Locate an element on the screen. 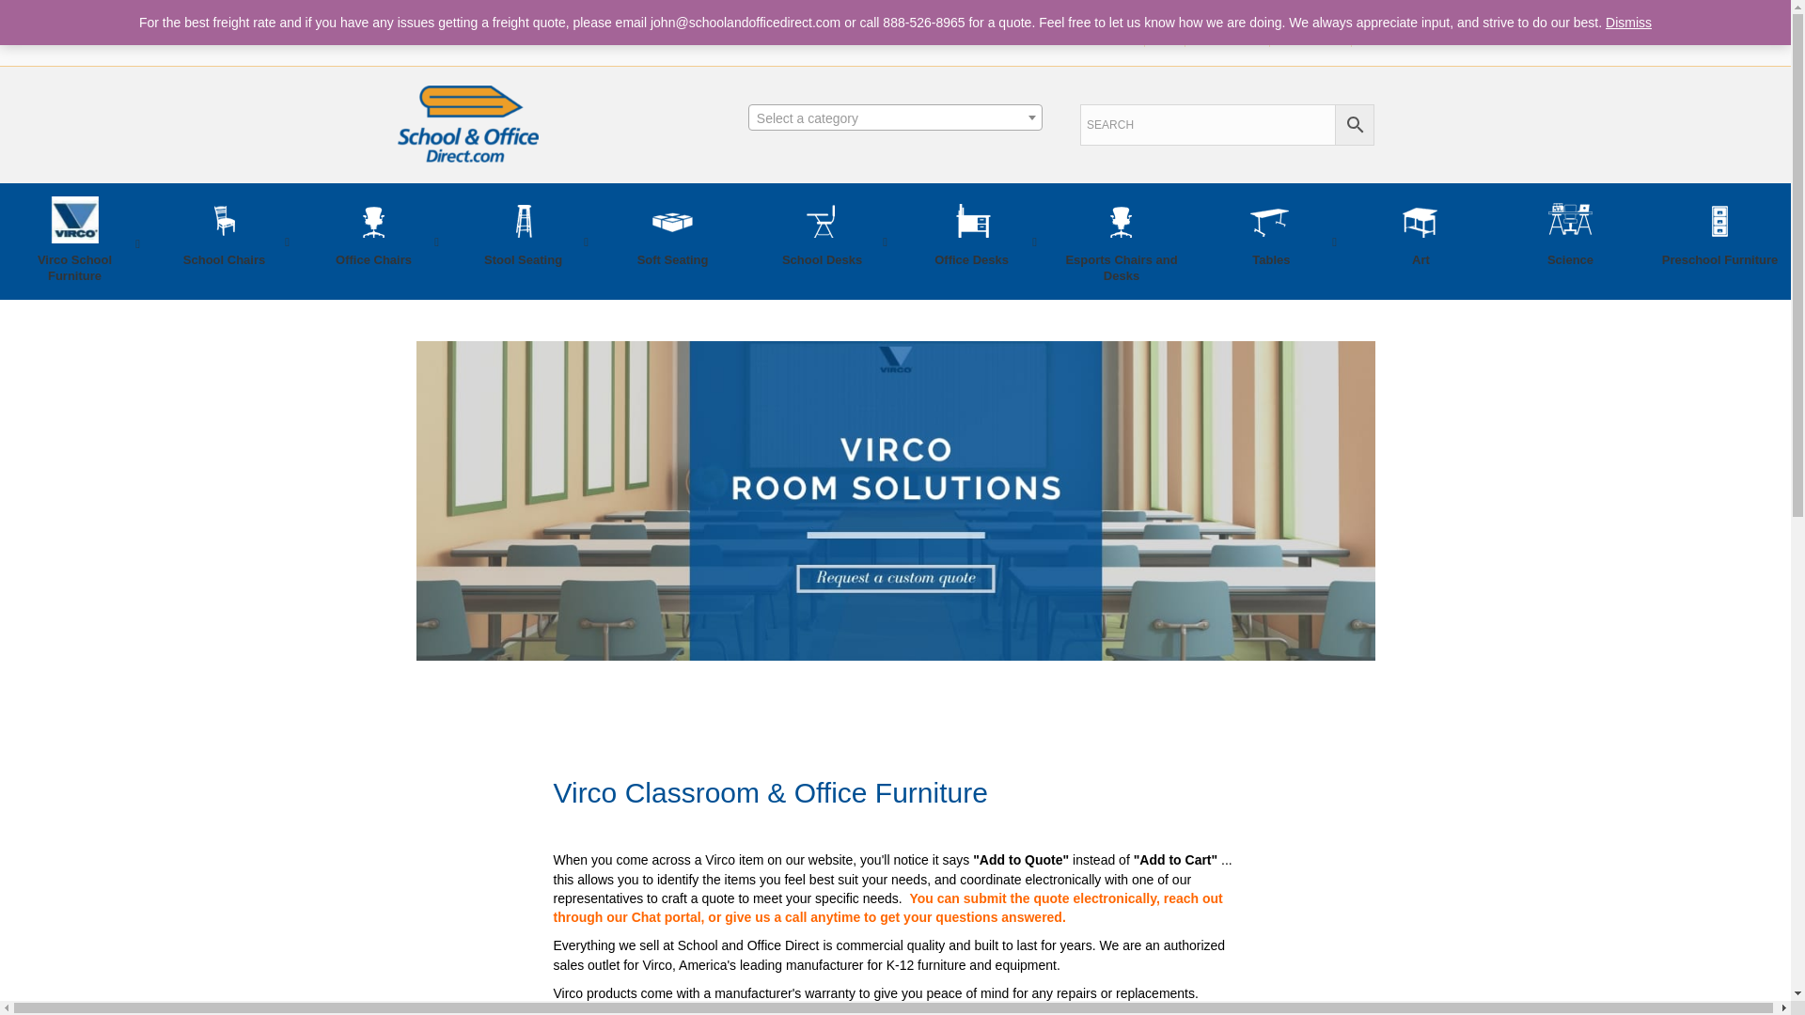 The image size is (1805, 1015). Soft Seating is located at coordinates (671, 241).